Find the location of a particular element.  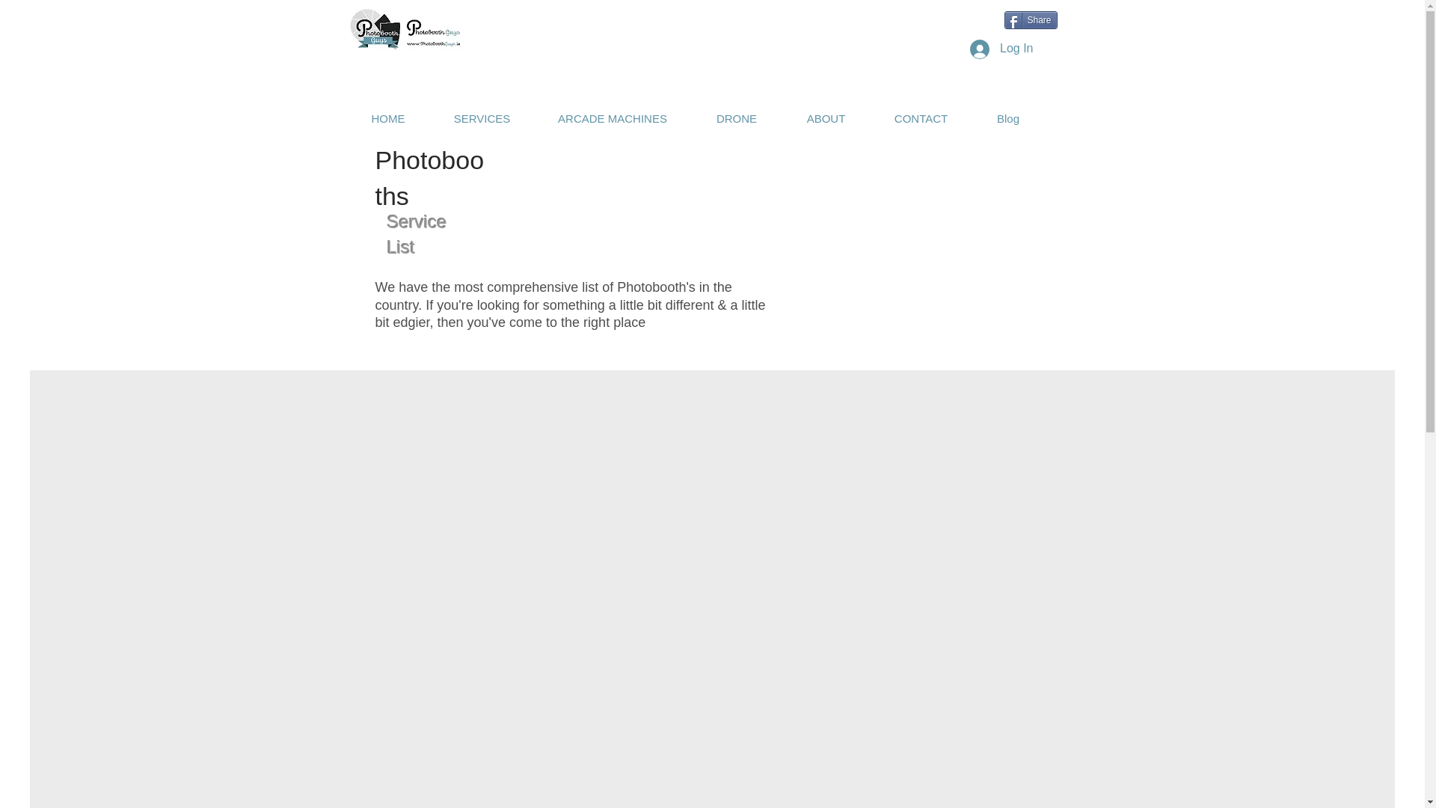

ABOUT is located at coordinates (826, 118).